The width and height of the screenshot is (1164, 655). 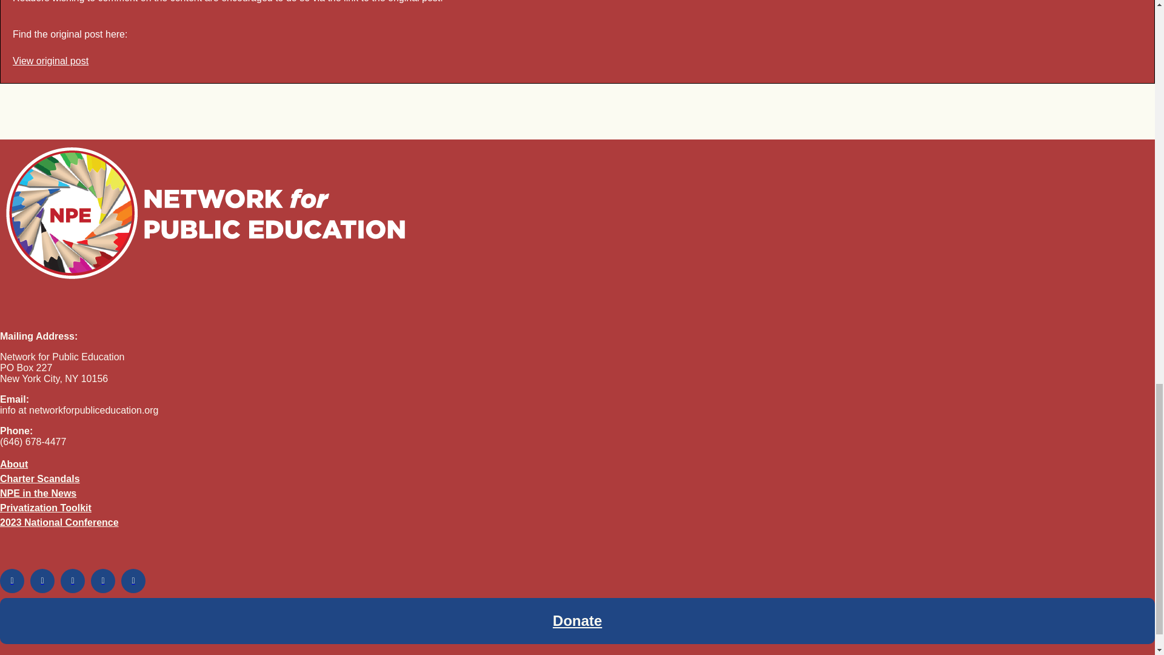 I want to click on instagram, so click(x=73, y=581).